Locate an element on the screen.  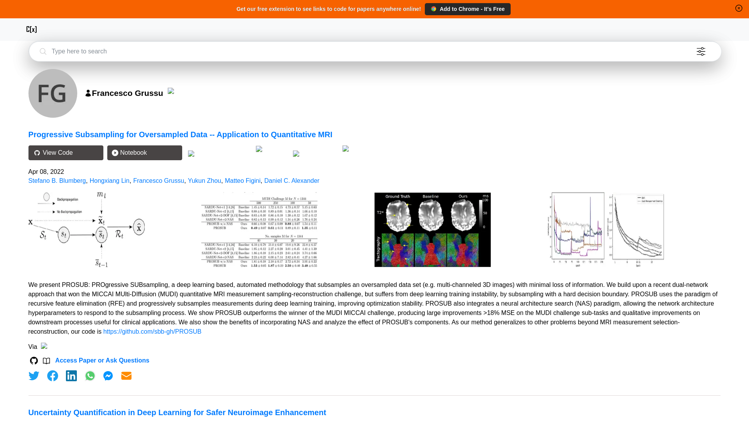
Hongxiang Lin is located at coordinates (110, 180).